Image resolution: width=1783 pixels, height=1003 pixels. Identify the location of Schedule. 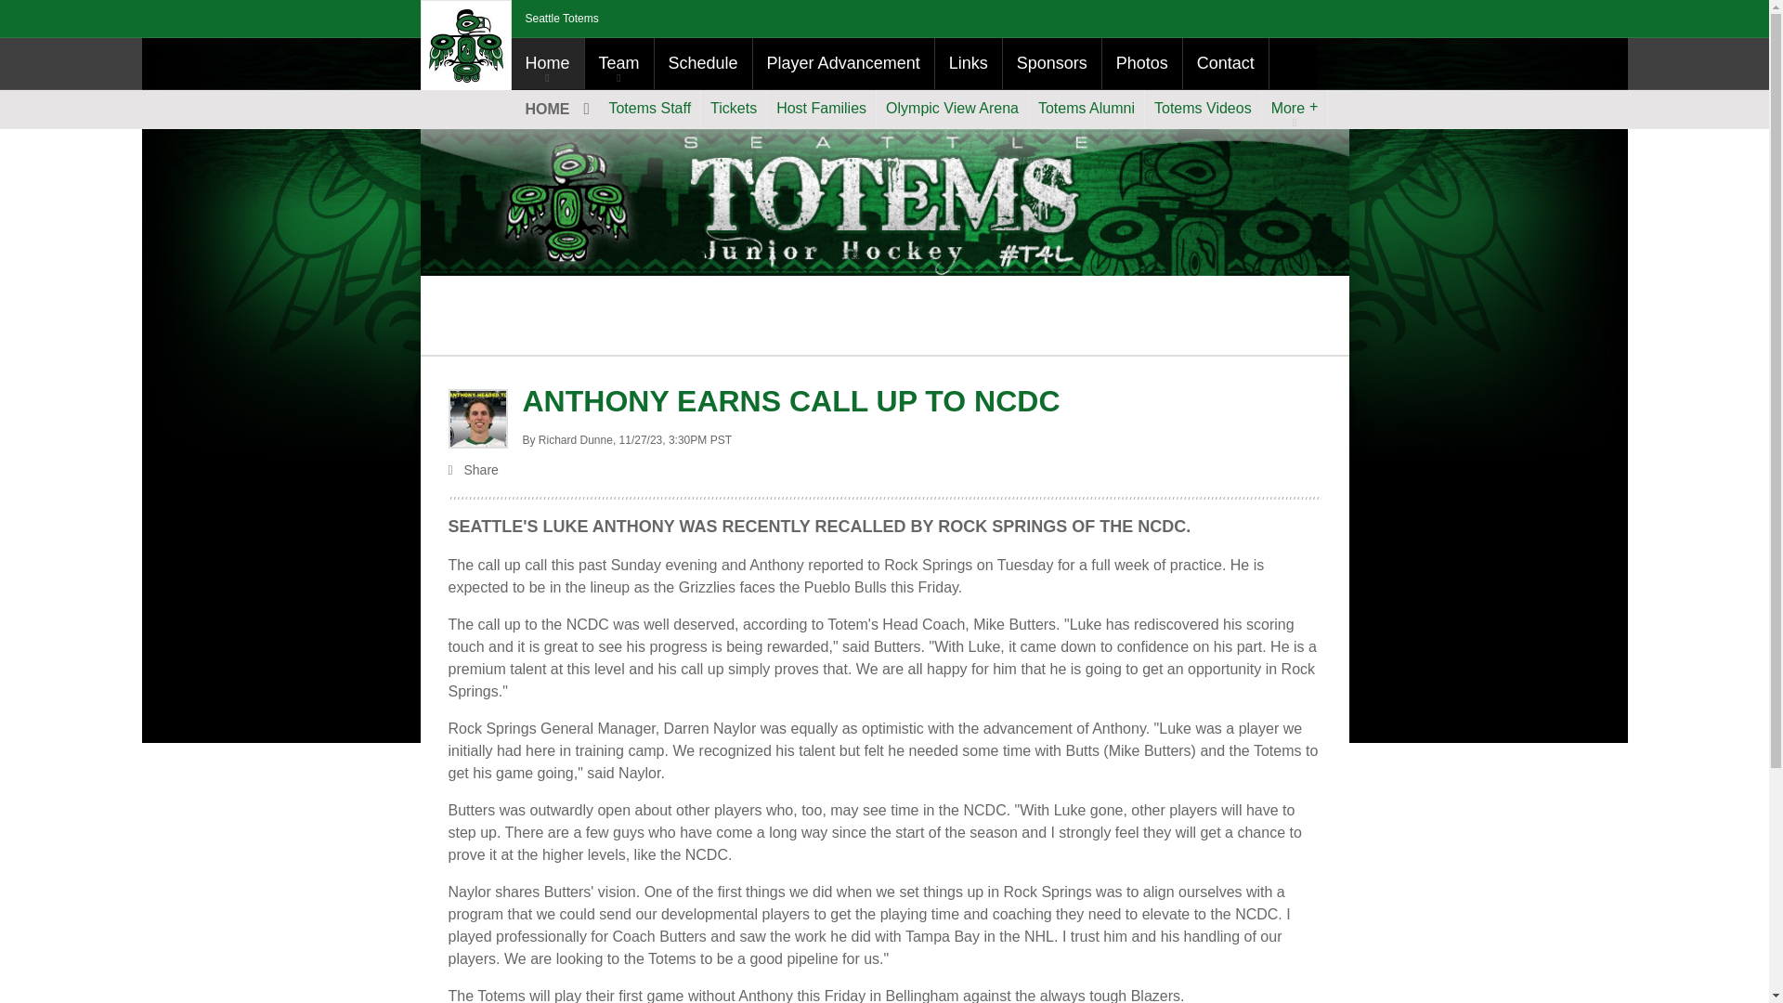
(703, 63).